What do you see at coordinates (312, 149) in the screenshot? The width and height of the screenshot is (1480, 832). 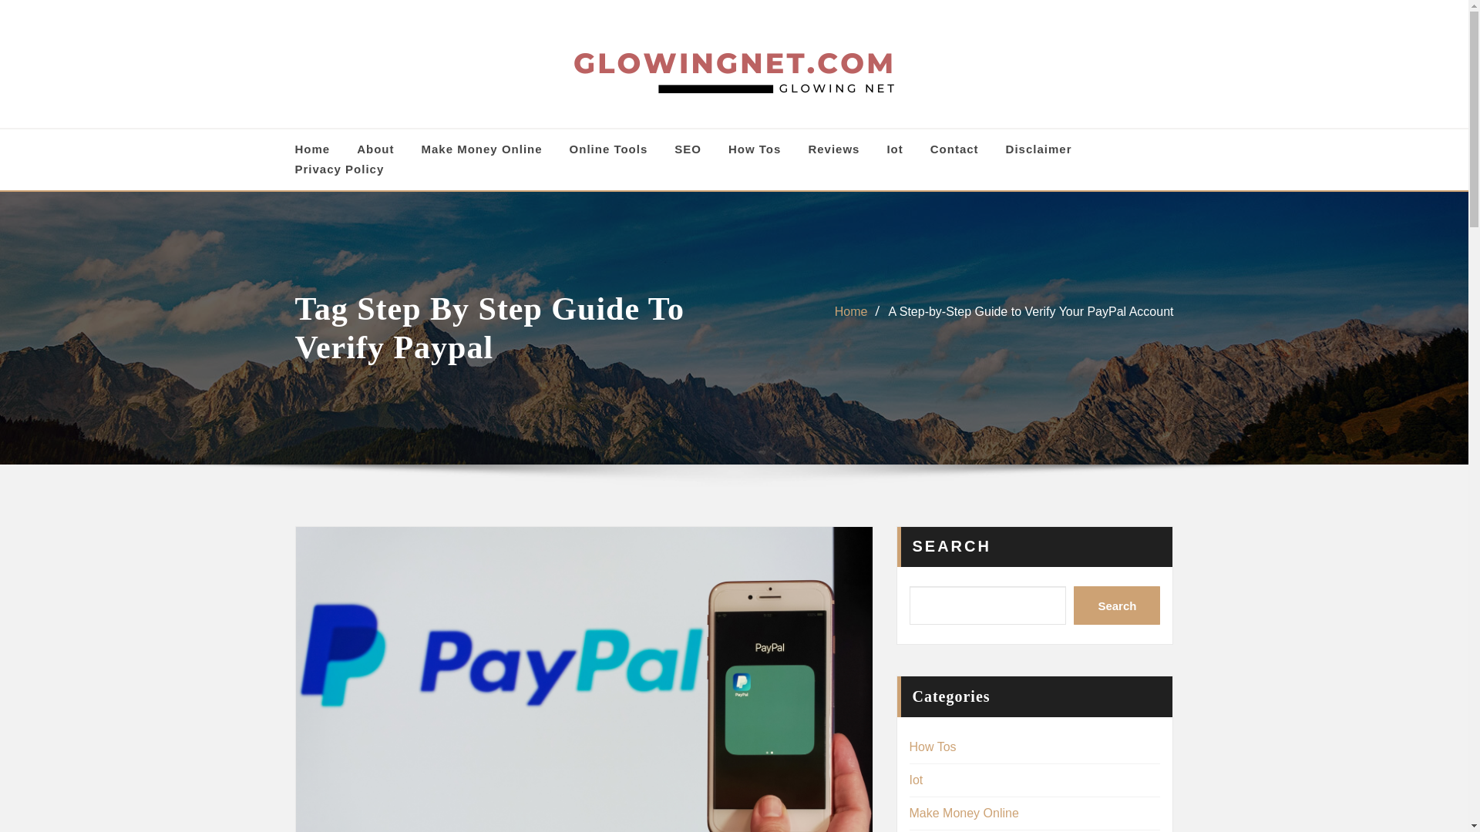 I see `Home` at bounding box center [312, 149].